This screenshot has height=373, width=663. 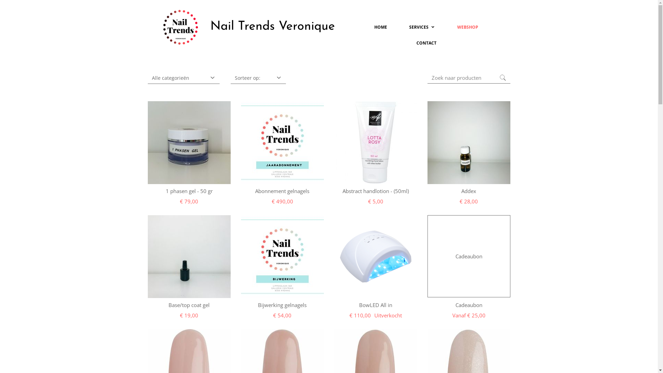 What do you see at coordinates (468, 27) in the screenshot?
I see `WEBSHOP` at bounding box center [468, 27].